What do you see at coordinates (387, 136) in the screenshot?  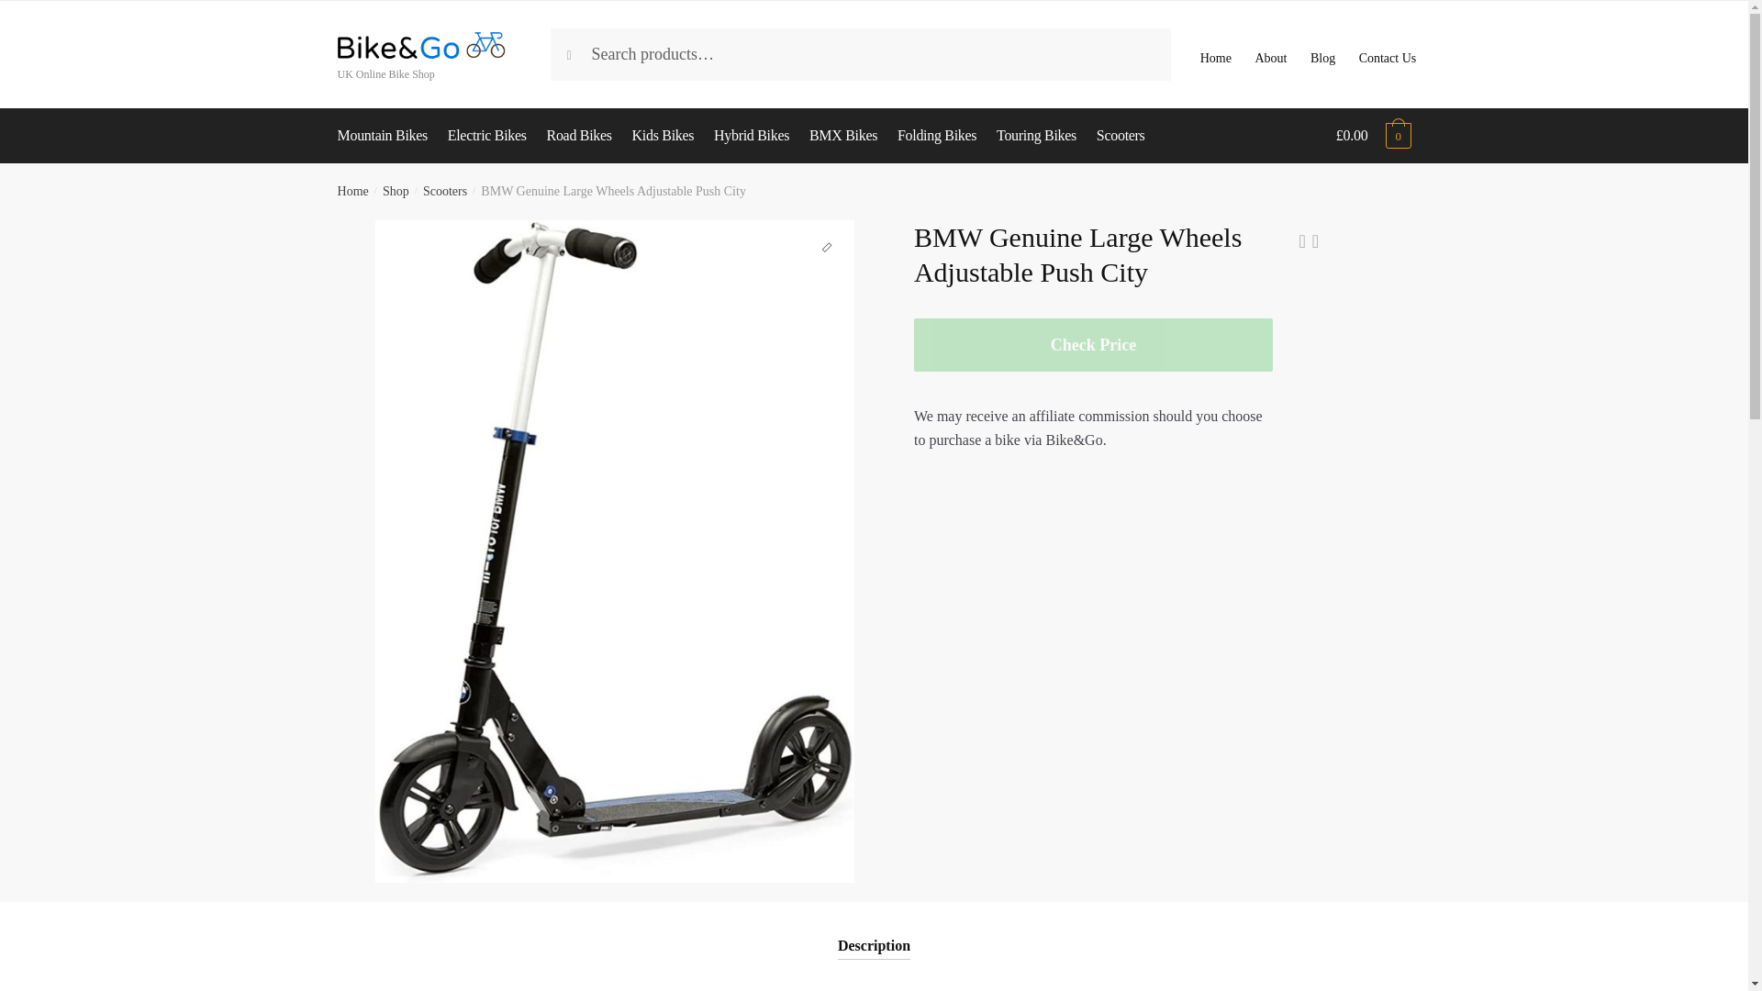 I see `Mountain Bikes` at bounding box center [387, 136].